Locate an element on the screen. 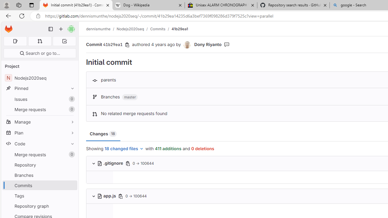  18 changed files is located at coordinates (124, 149).